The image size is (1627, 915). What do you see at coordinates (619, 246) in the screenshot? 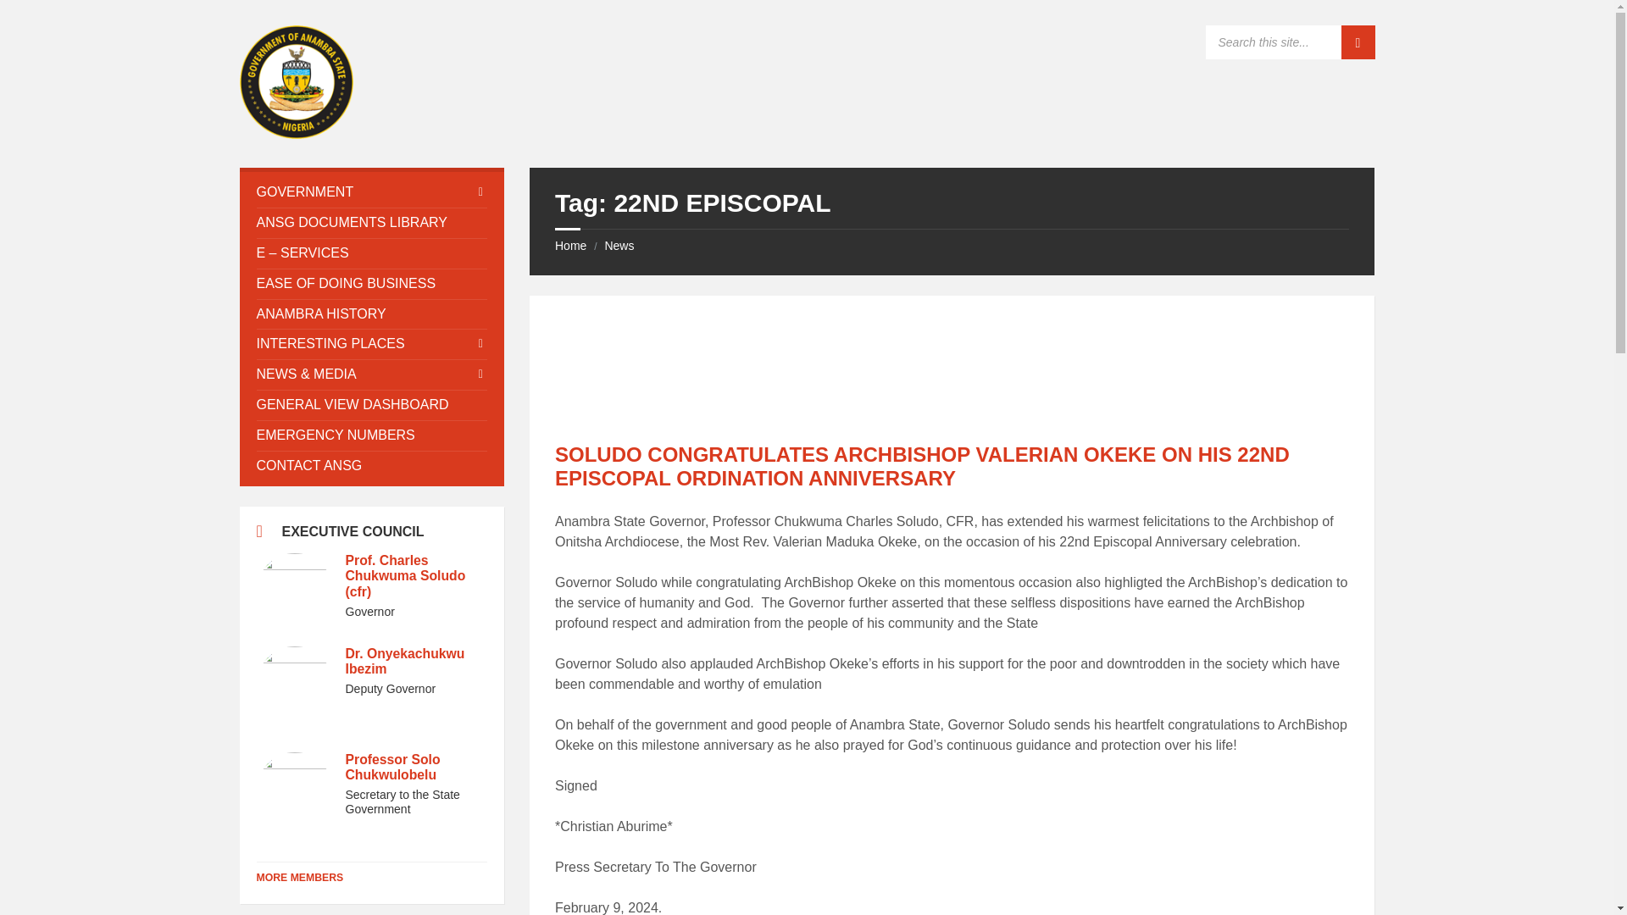
I see `News` at bounding box center [619, 246].